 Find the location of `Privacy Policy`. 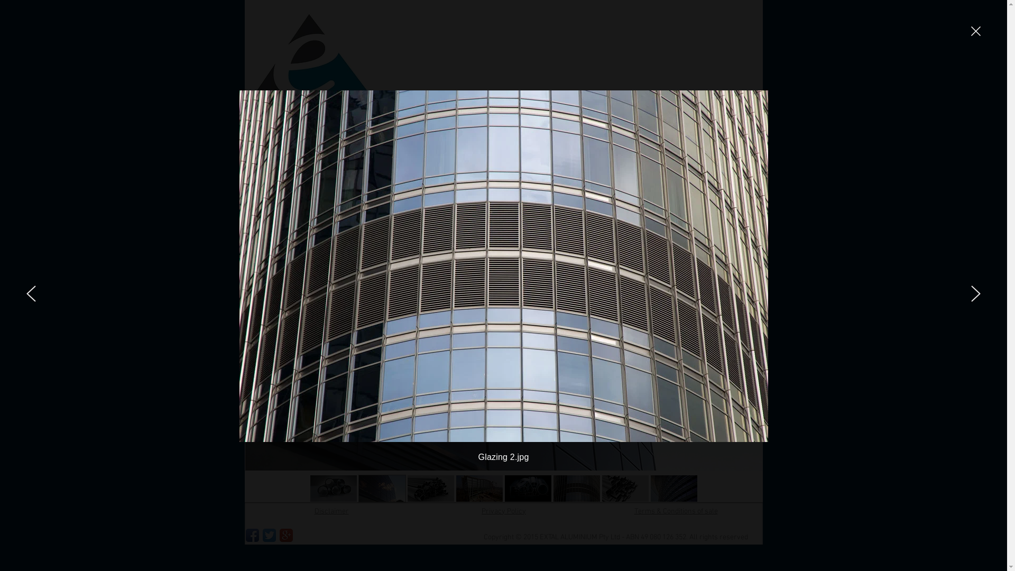

Privacy Policy is located at coordinates (503, 511).